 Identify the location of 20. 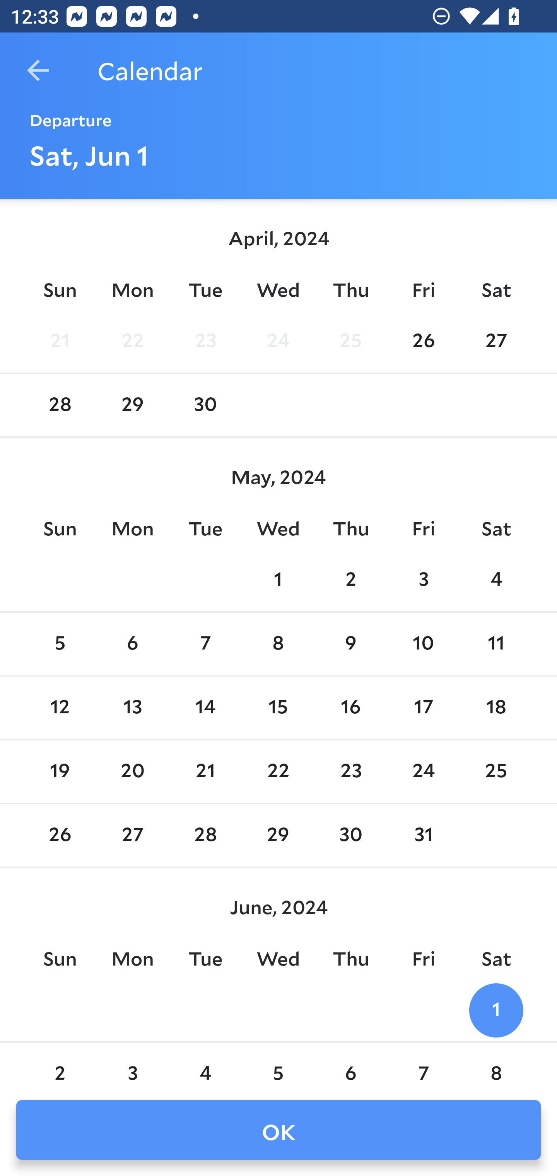
(133, 771).